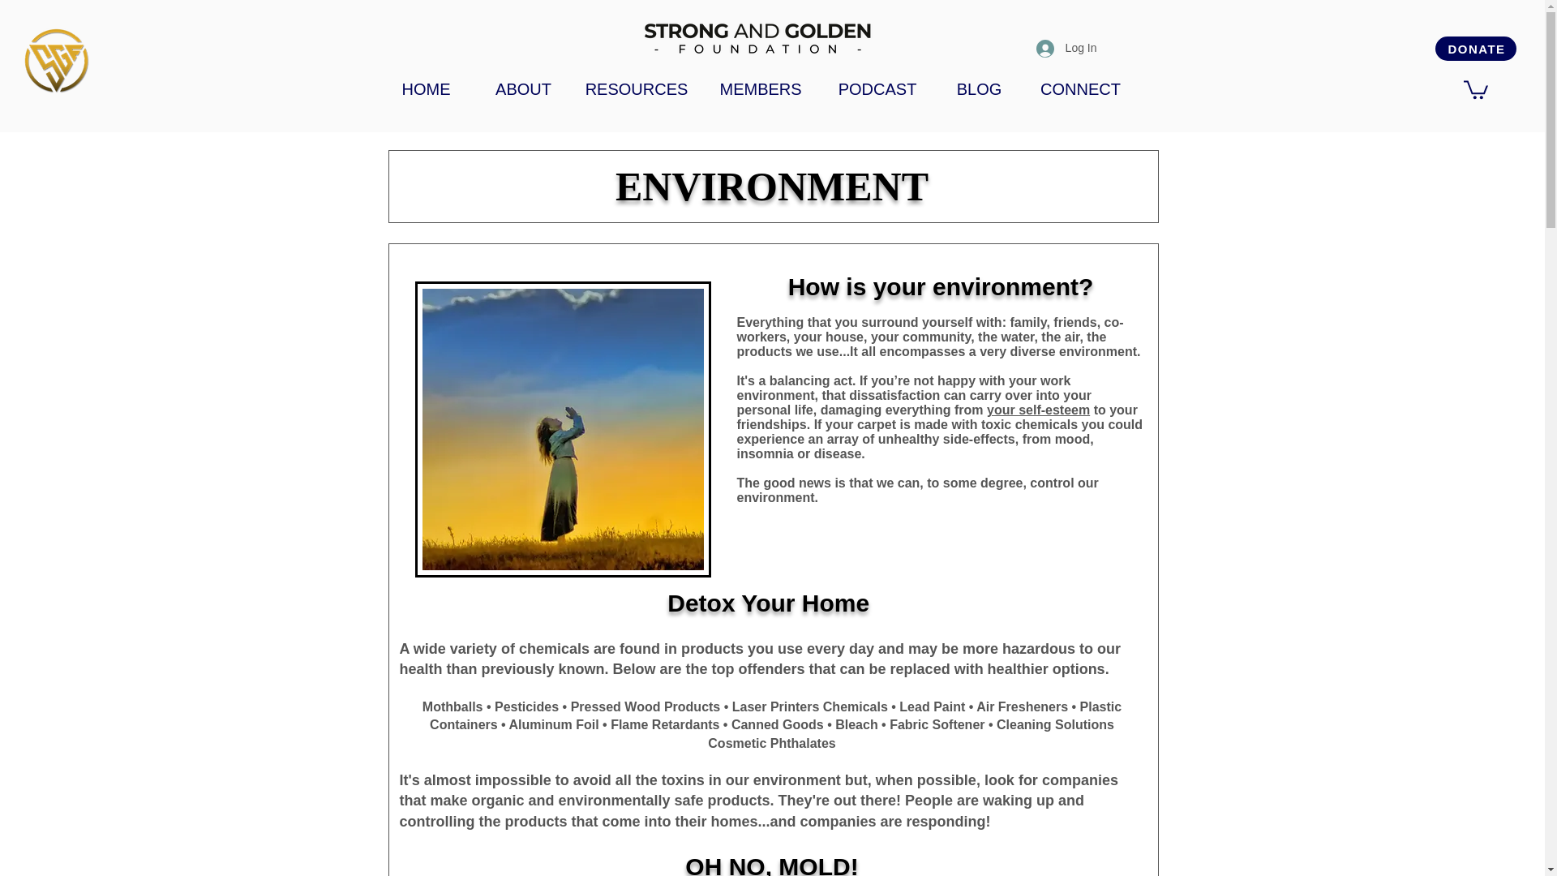 This screenshot has width=1557, height=876. I want to click on RESOURCES, so click(637, 89).